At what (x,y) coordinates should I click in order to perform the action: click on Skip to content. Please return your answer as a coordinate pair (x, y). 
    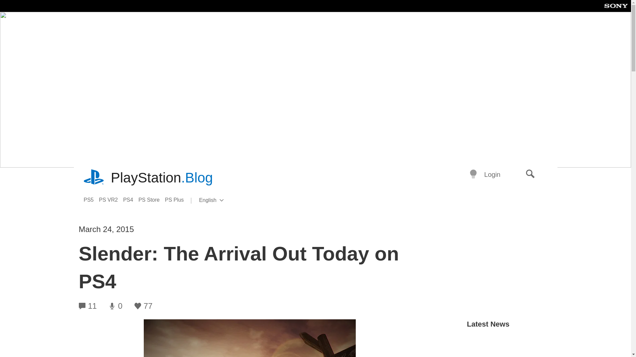
    Looking at the image, I should click on (162, 178).